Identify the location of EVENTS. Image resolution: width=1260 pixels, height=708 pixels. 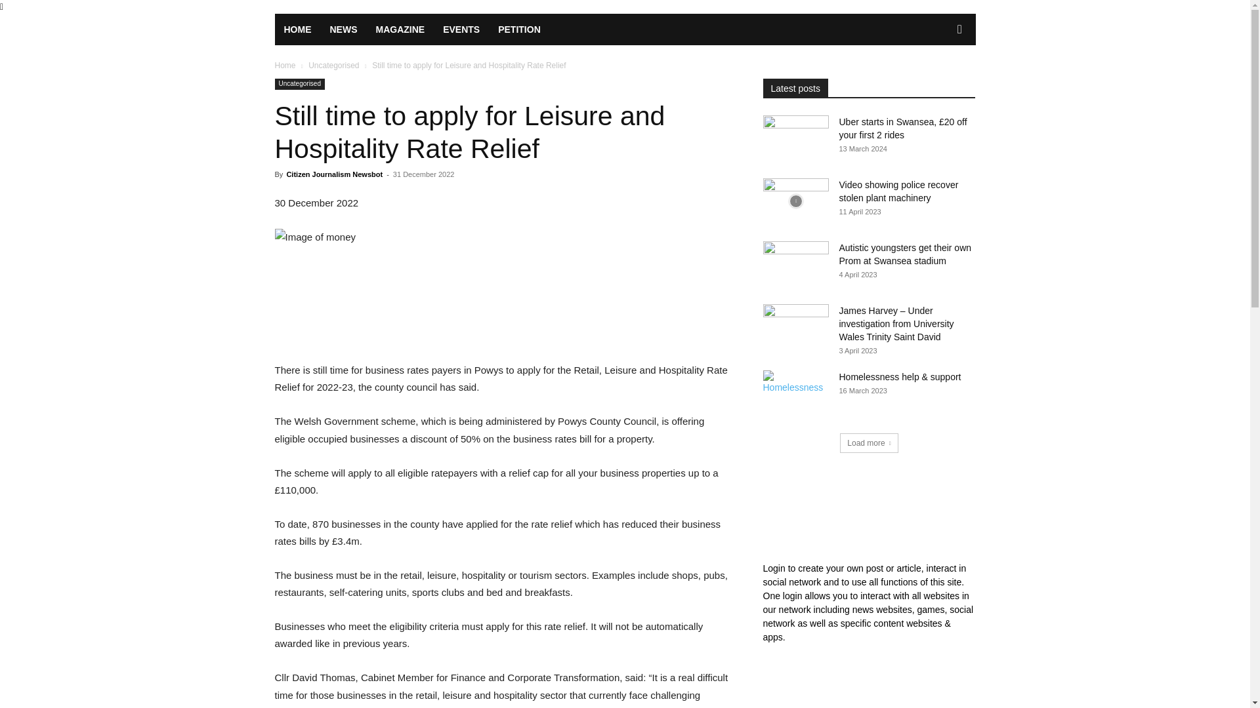
(461, 29).